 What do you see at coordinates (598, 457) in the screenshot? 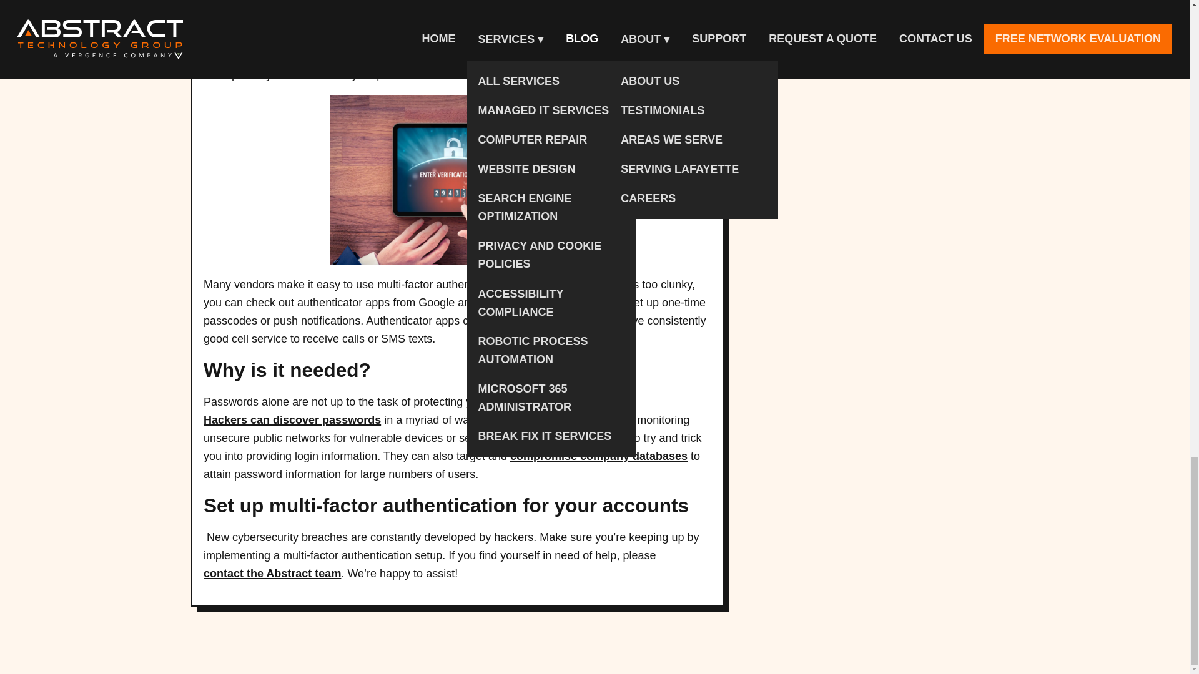
I see `compromise company databases` at bounding box center [598, 457].